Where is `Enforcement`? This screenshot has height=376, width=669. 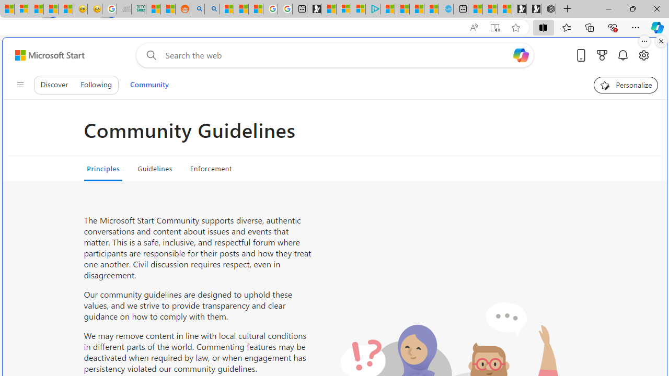
Enforcement is located at coordinates (211, 168).